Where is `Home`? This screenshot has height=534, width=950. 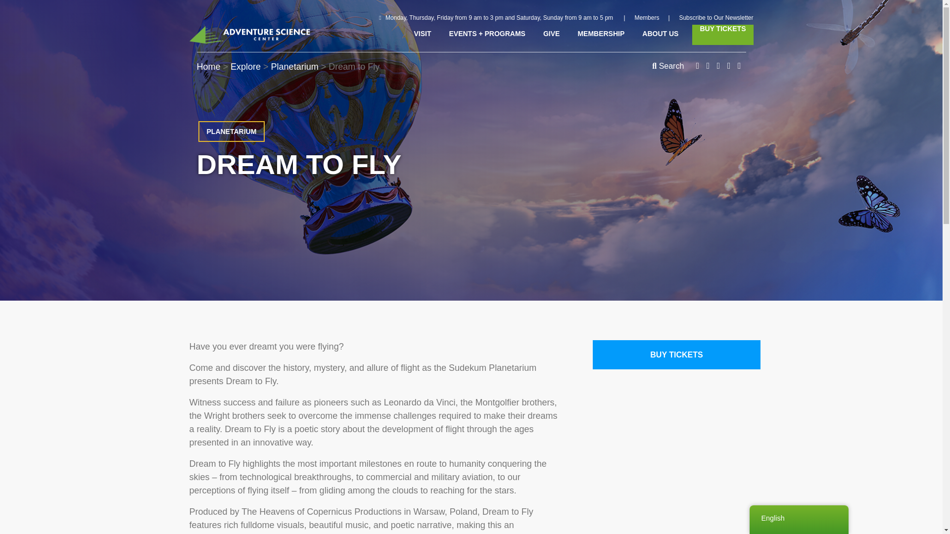
Home is located at coordinates (208, 66).